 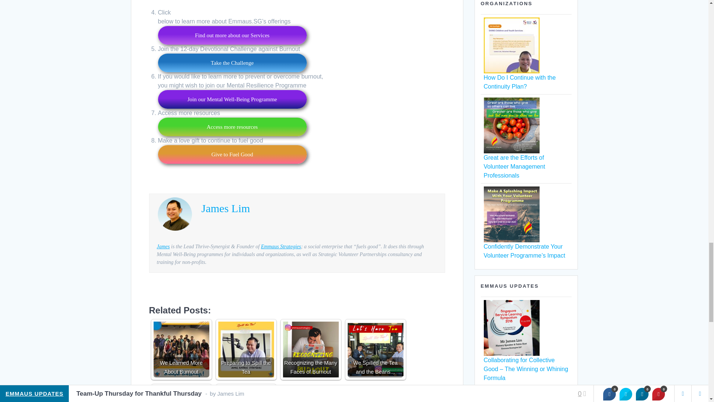 I want to click on Preparing to Spill the Tea, so click(x=245, y=350).